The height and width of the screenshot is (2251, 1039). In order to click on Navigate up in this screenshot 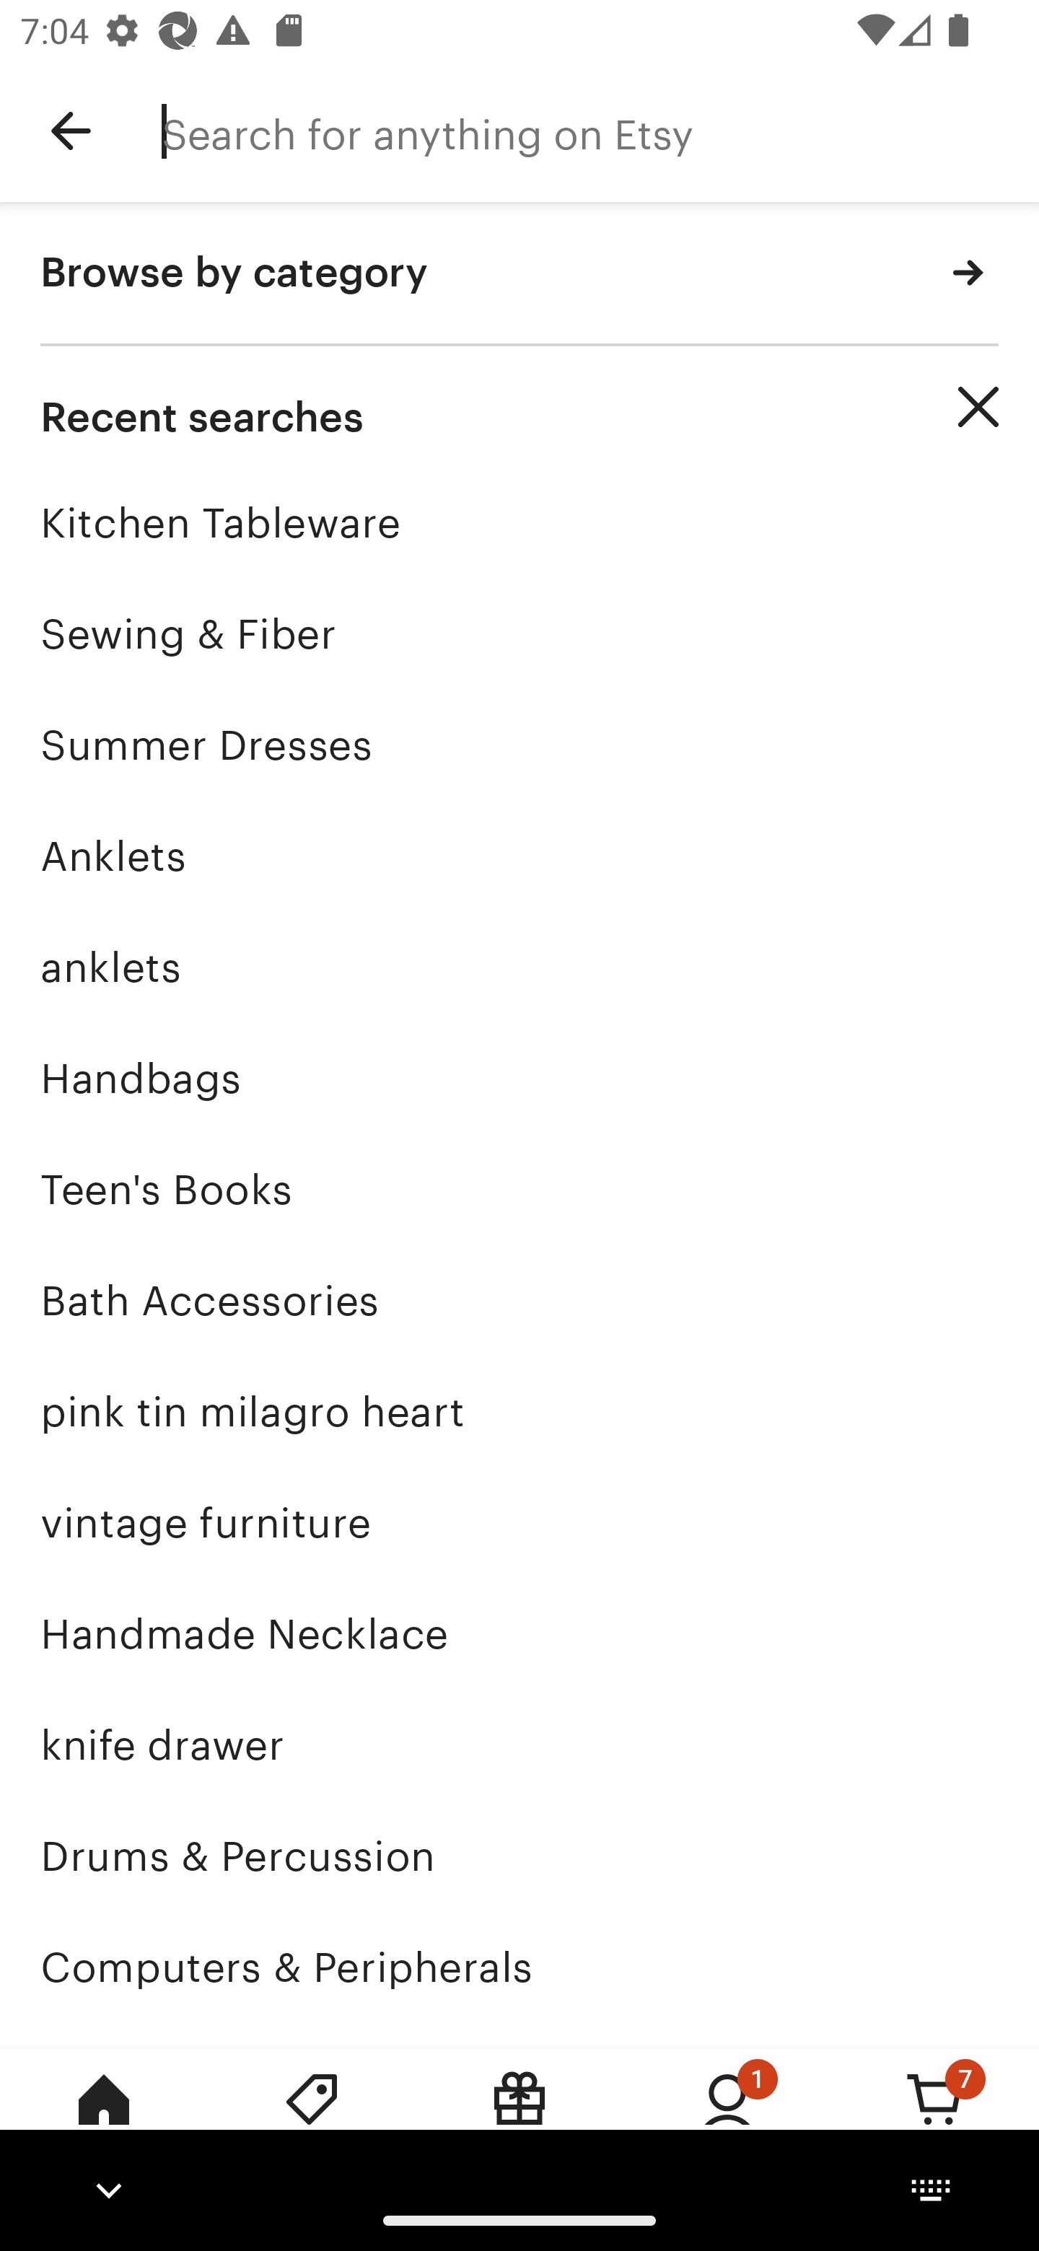, I will do `click(71, 131)`.